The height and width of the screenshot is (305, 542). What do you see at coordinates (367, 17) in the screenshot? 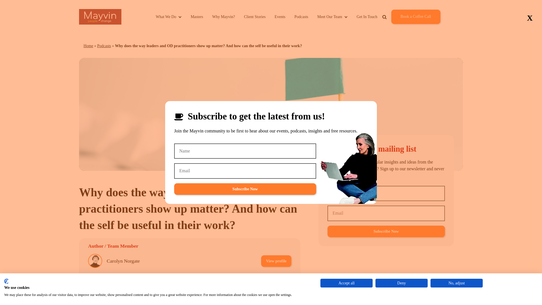
I see `Get In Touch` at bounding box center [367, 17].